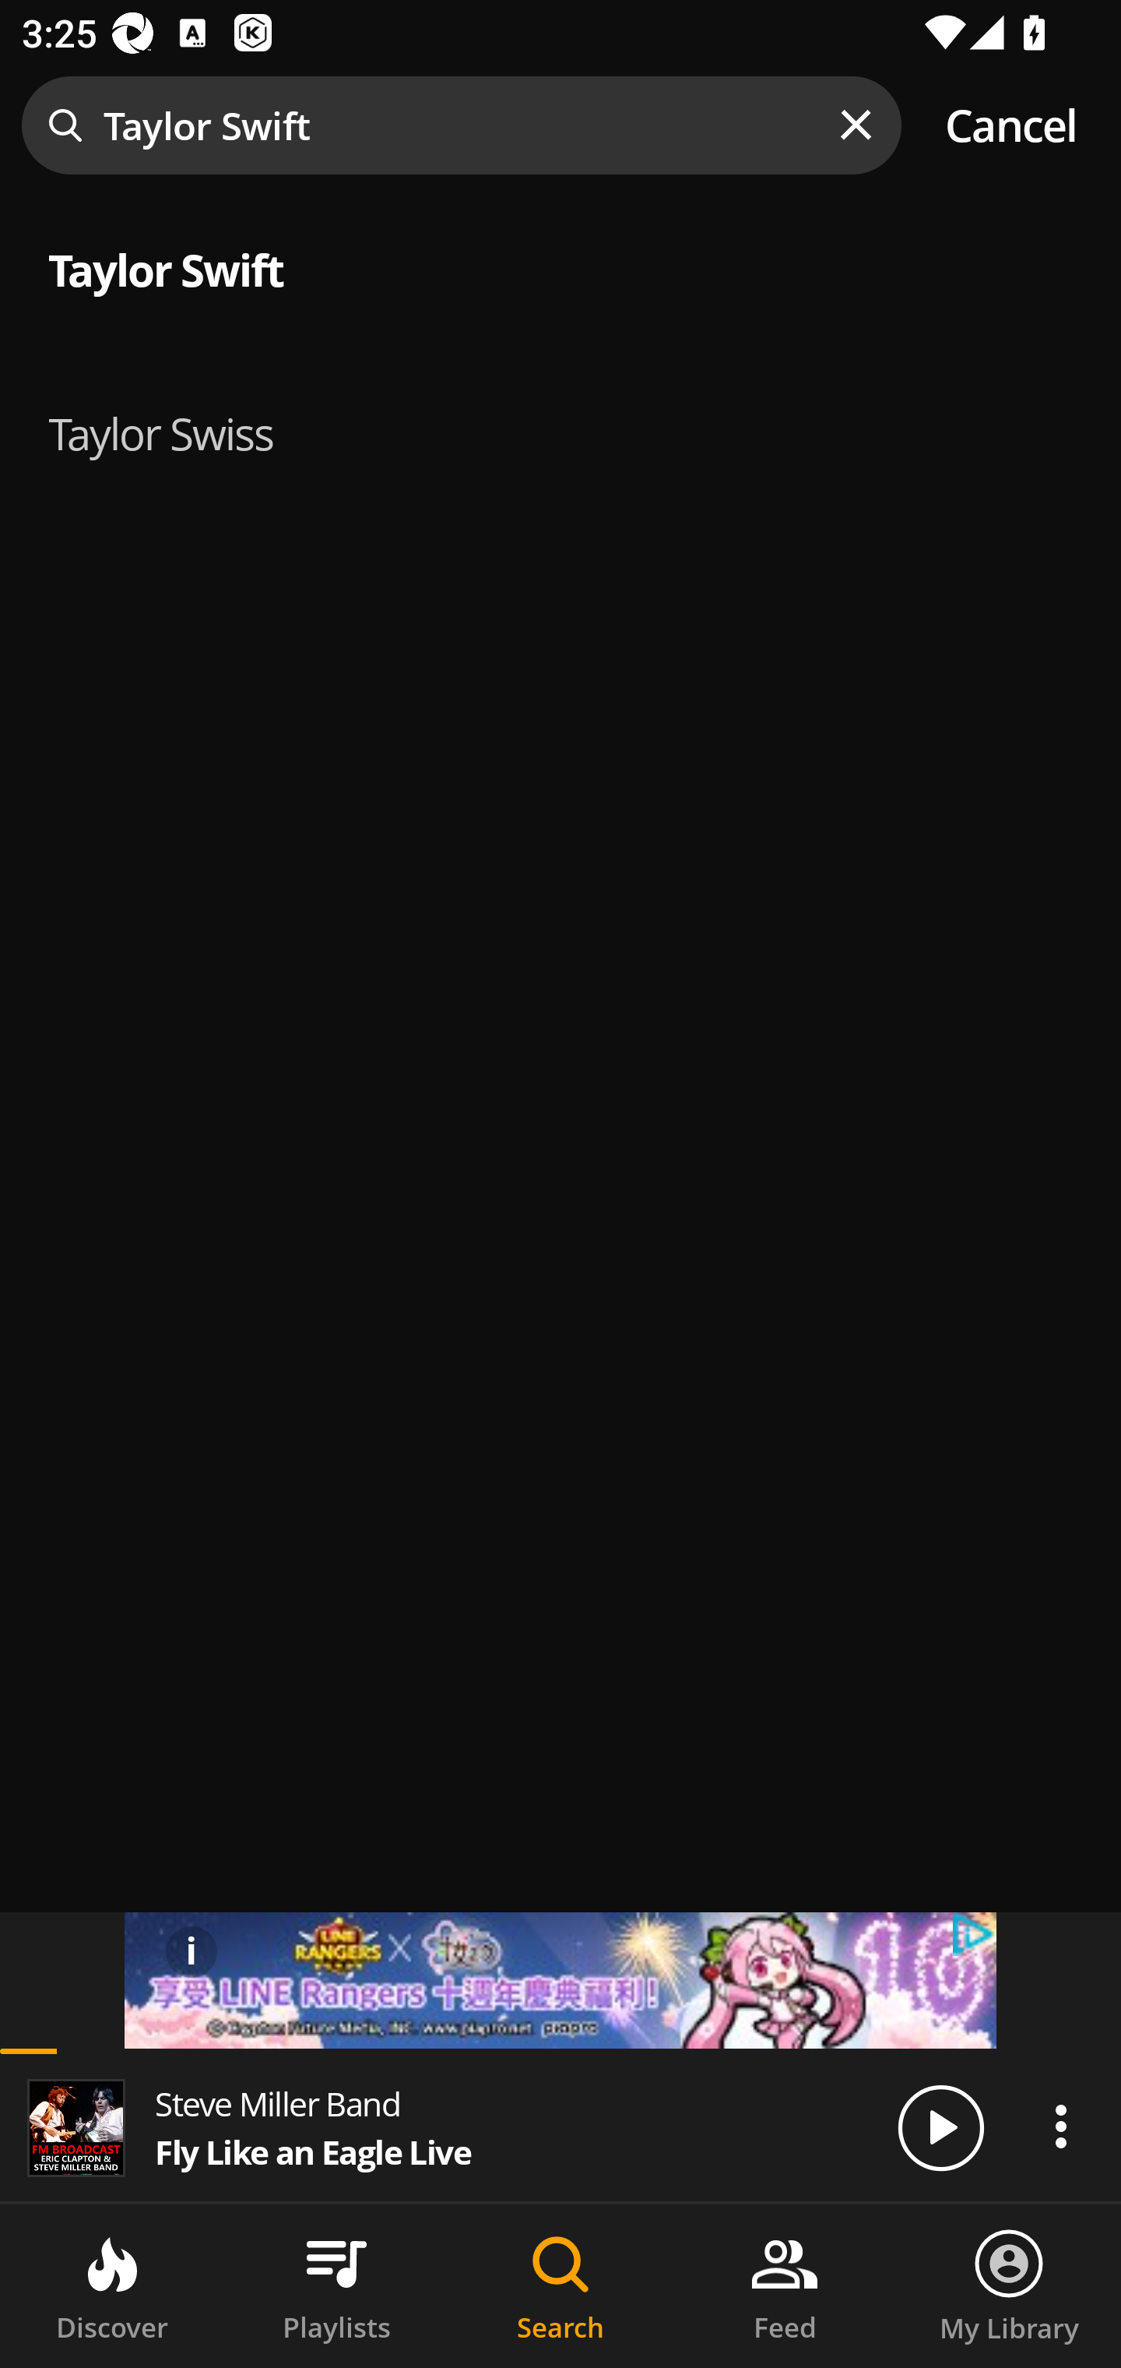 Image resolution: width=1121 pixels, height=2368 pixels. Describe the element at coordinates (112, 2286) in the screenshot. I see `Discover` at that location.